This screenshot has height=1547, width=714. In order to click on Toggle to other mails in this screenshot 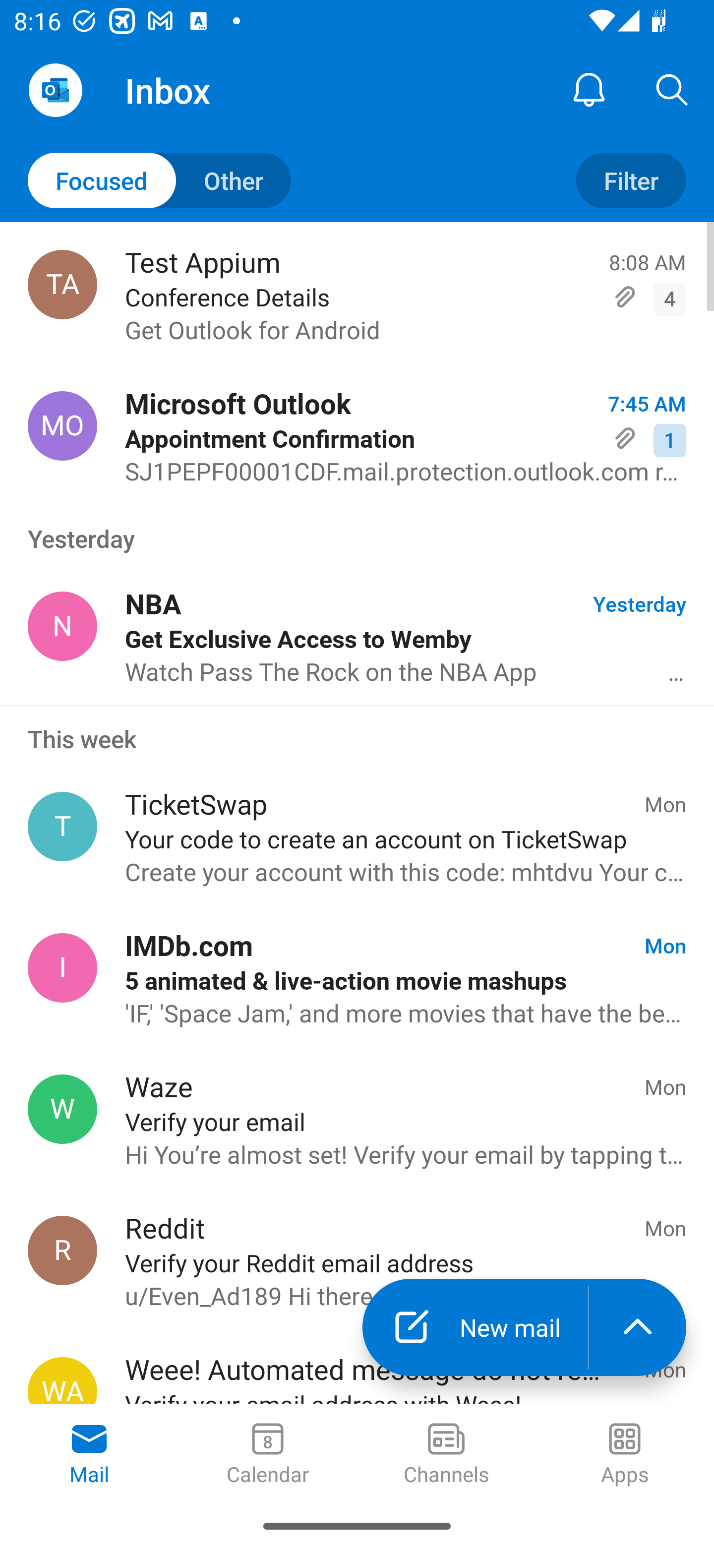, I will do `click(160, 180)`.